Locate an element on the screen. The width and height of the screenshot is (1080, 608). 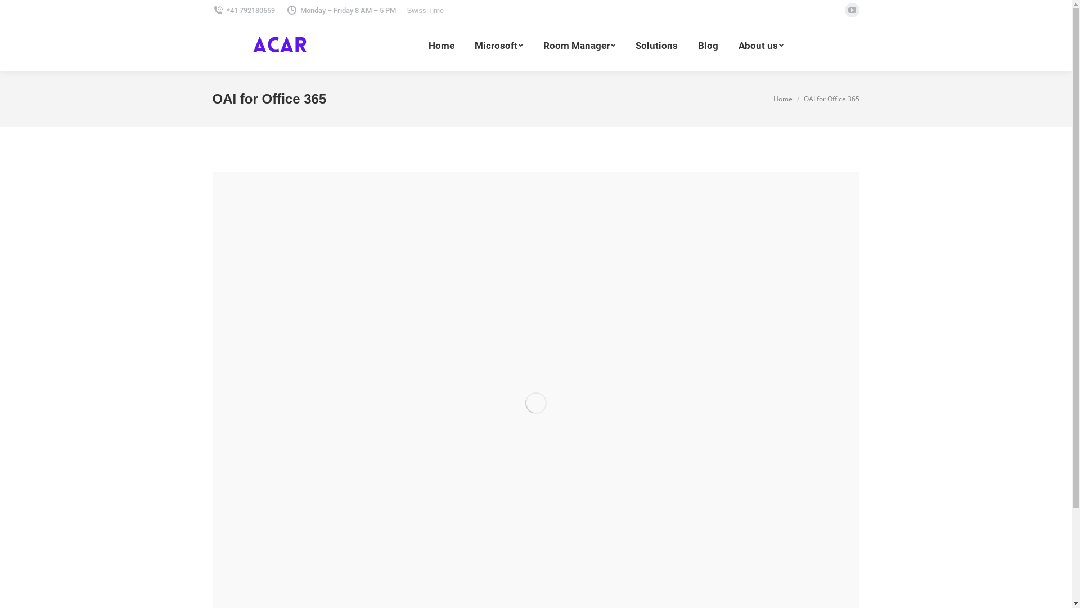
Microsoft is located at coordinates (499, 46).